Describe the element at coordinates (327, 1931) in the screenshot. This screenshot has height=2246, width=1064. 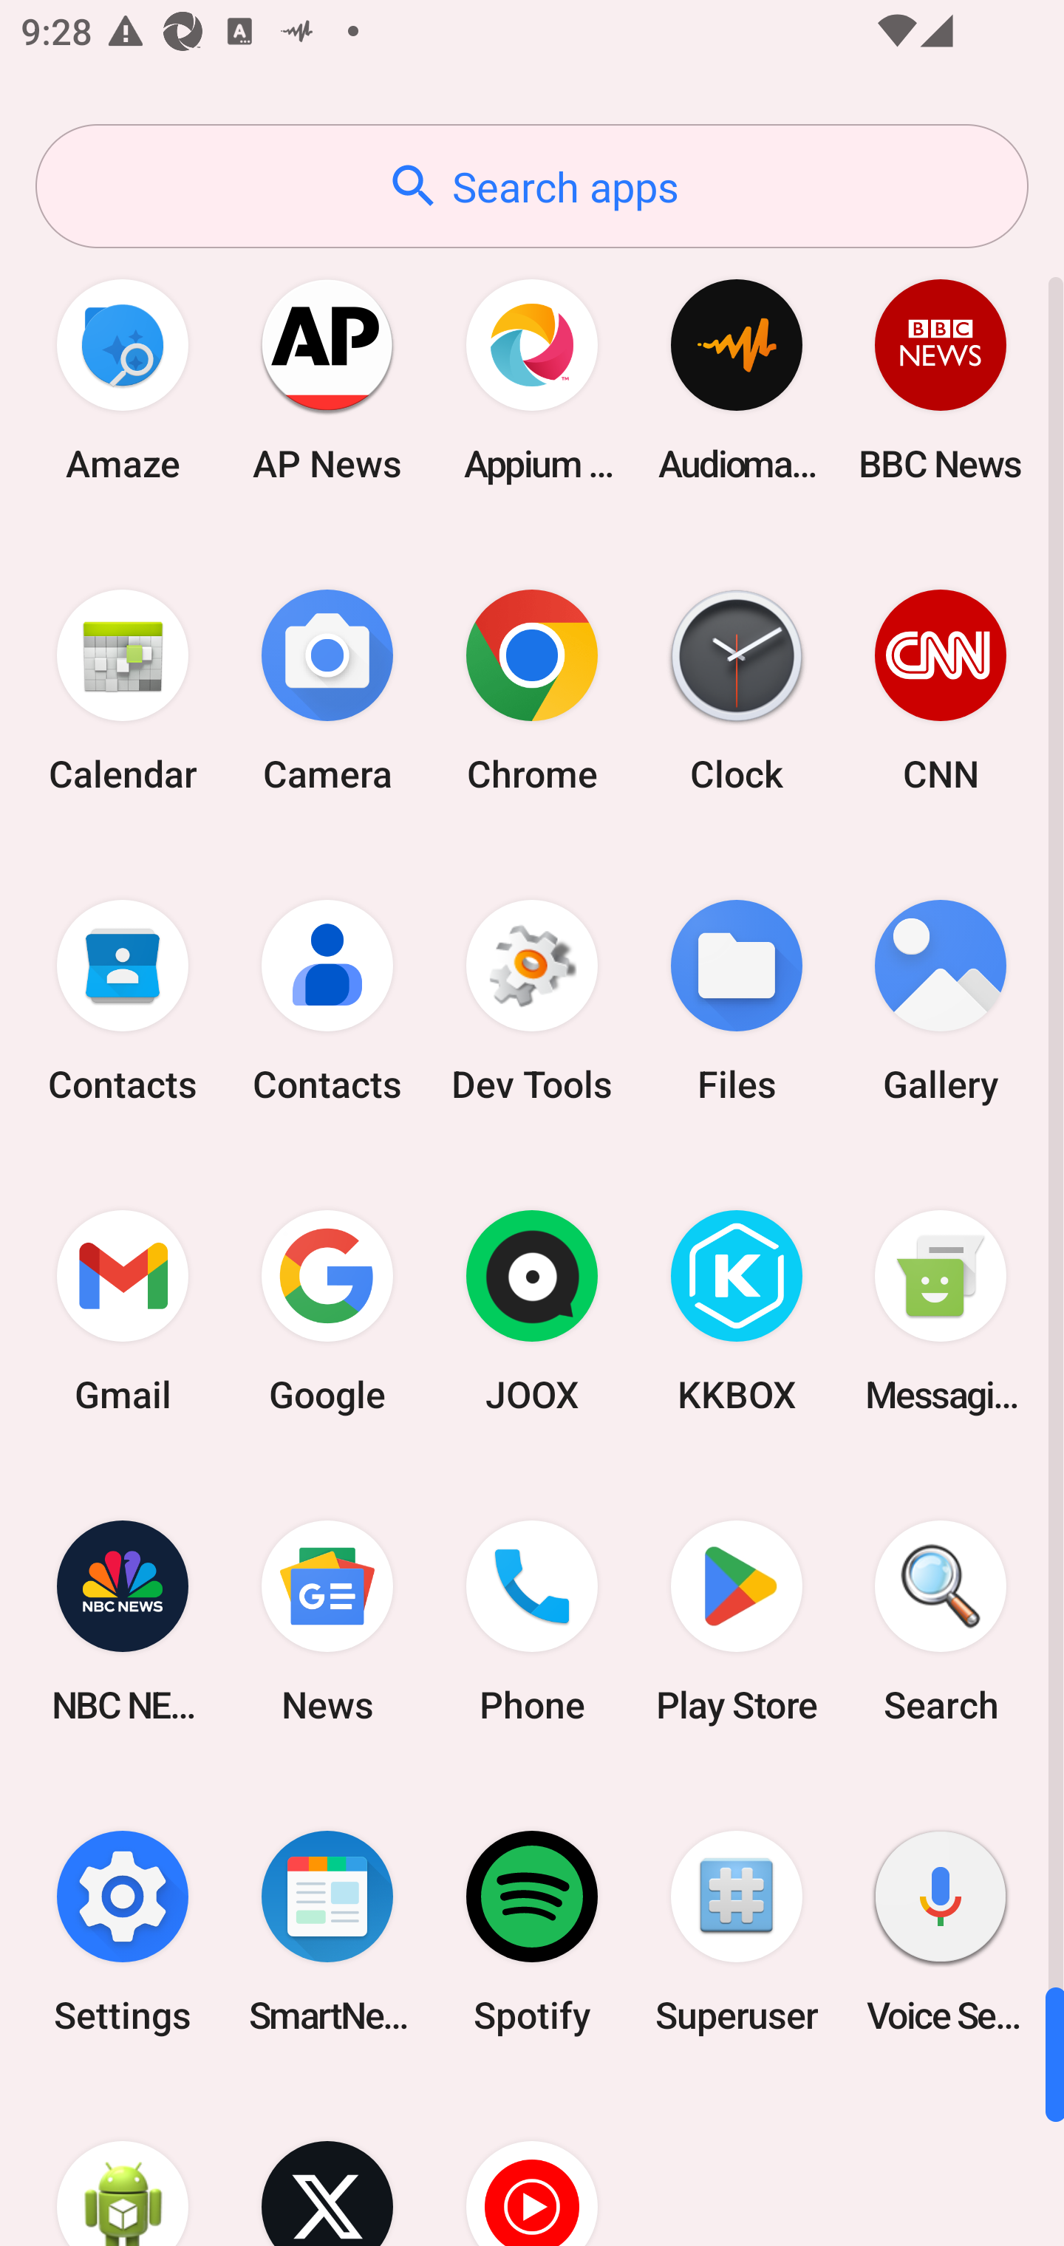
I see `SmartNews` at that location.